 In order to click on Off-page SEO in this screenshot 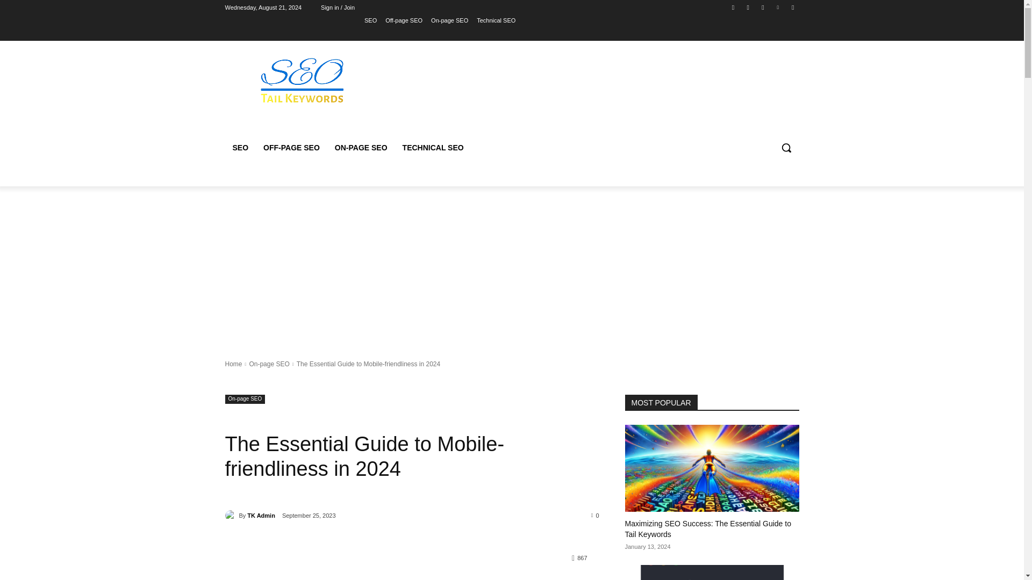, I will do `click(403, 20)`.